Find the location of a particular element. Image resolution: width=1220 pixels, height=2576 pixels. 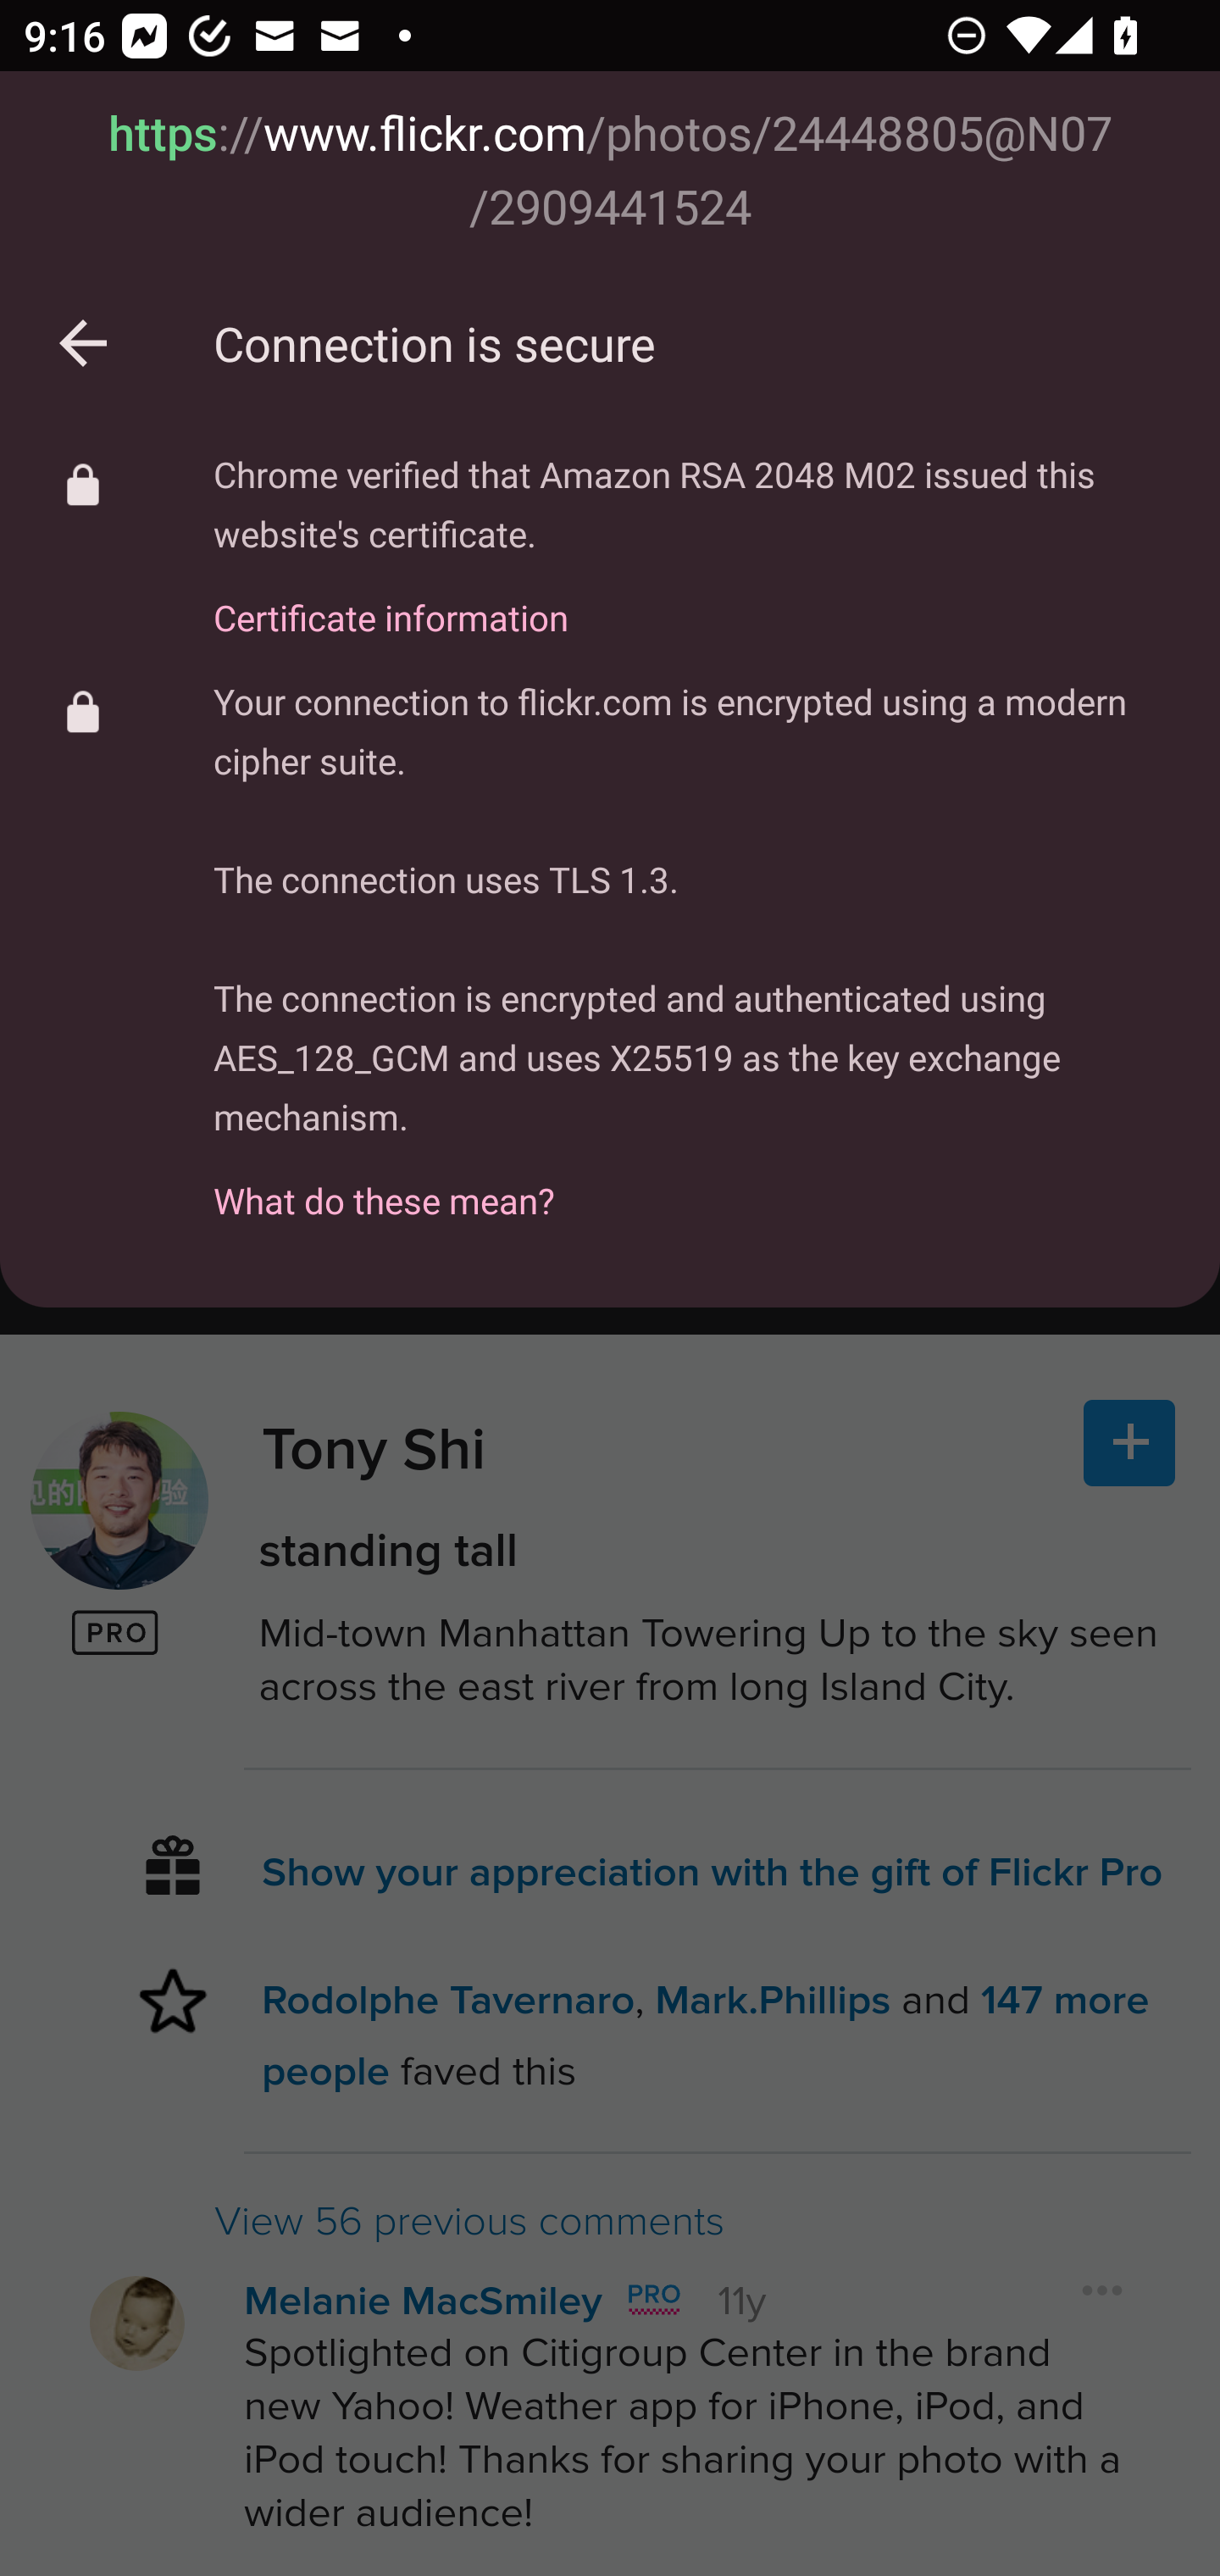

Back is located at coordinates (83, 344).